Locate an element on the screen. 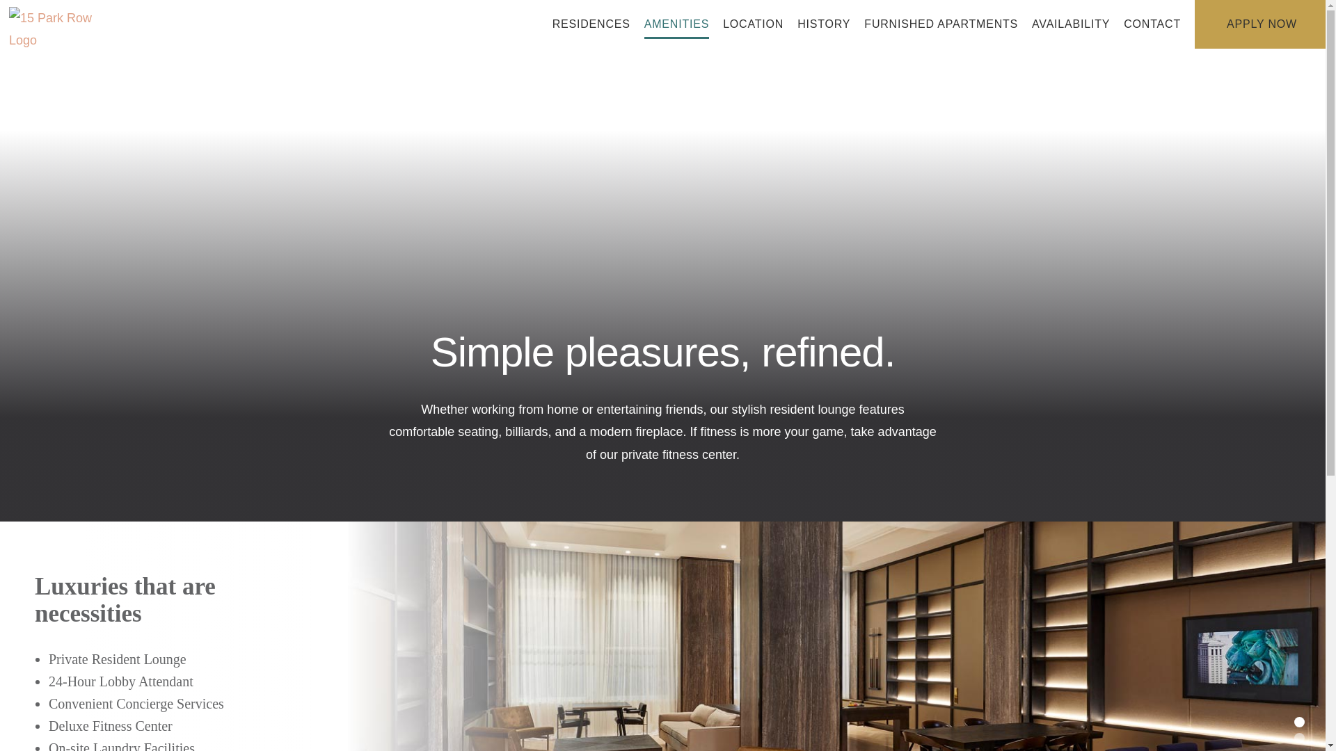 Image resolution: width=1336 pixels, height=751 pixels. AMENITIES is located at coordinates (676, 24).